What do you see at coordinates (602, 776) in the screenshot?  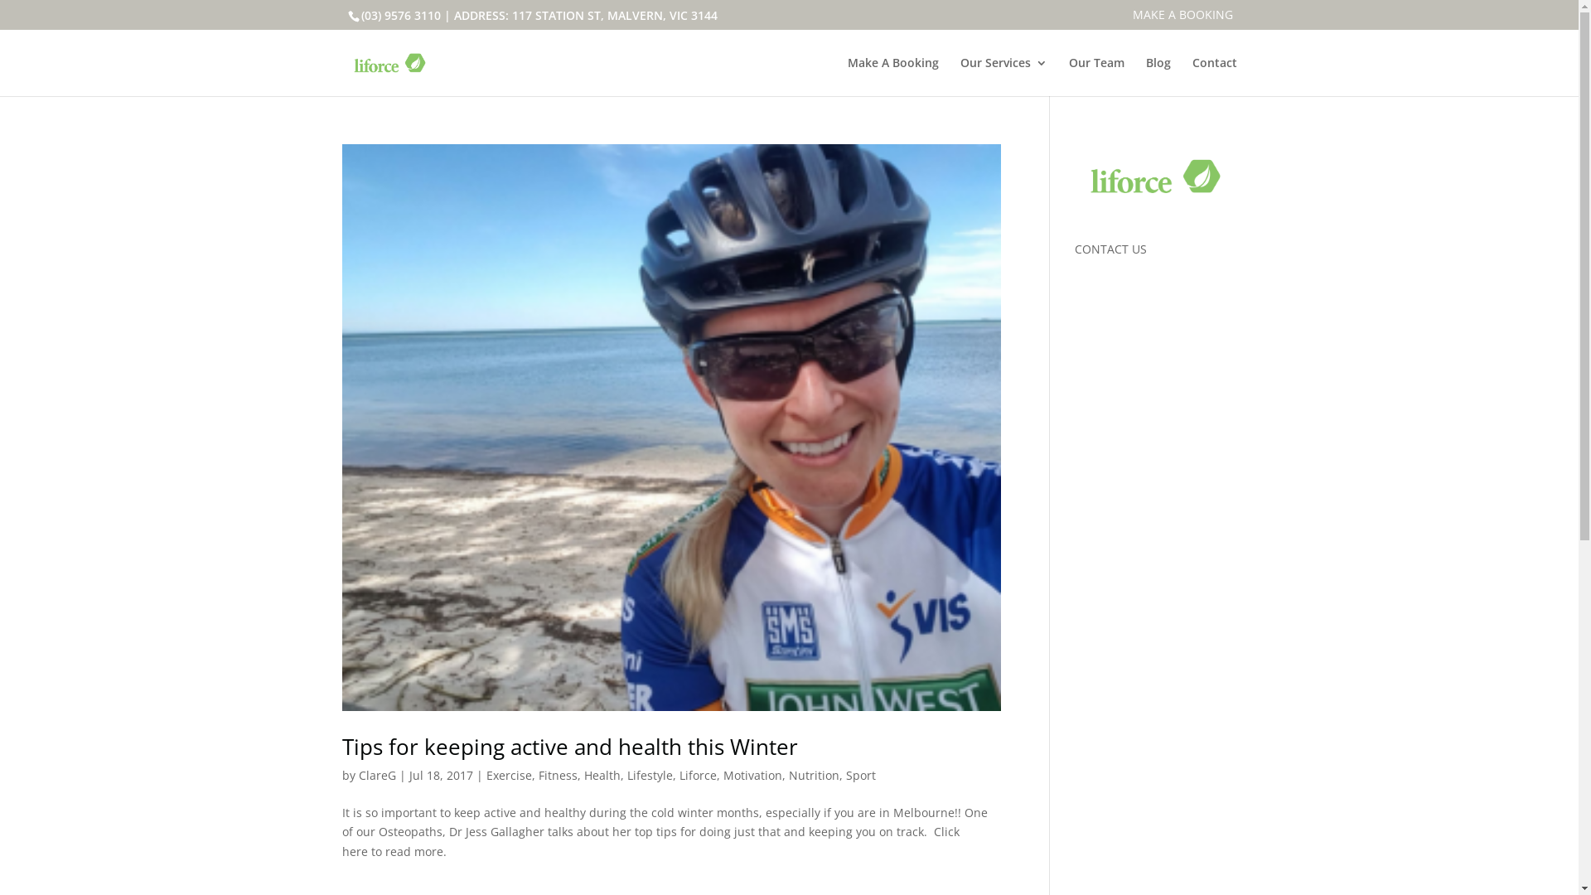 I see `Health` at bounding box center [602, 776].